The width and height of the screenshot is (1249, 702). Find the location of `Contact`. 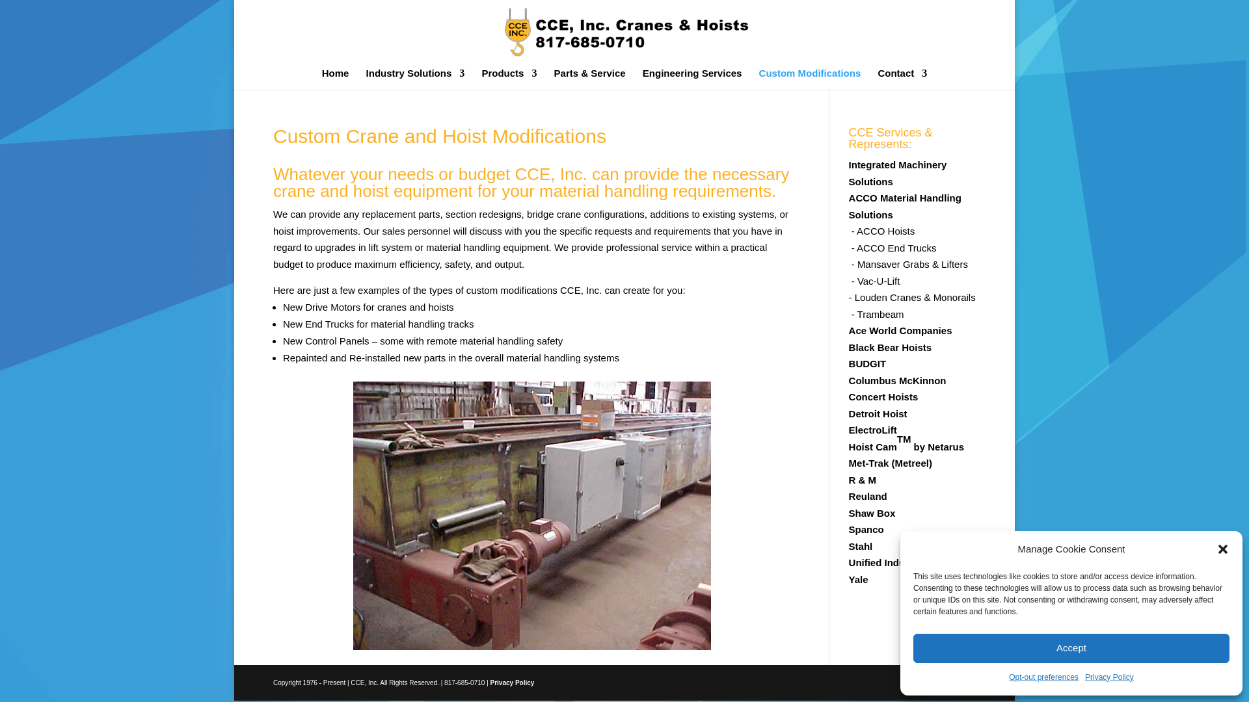

Contact is located at coordinates (902, 79).